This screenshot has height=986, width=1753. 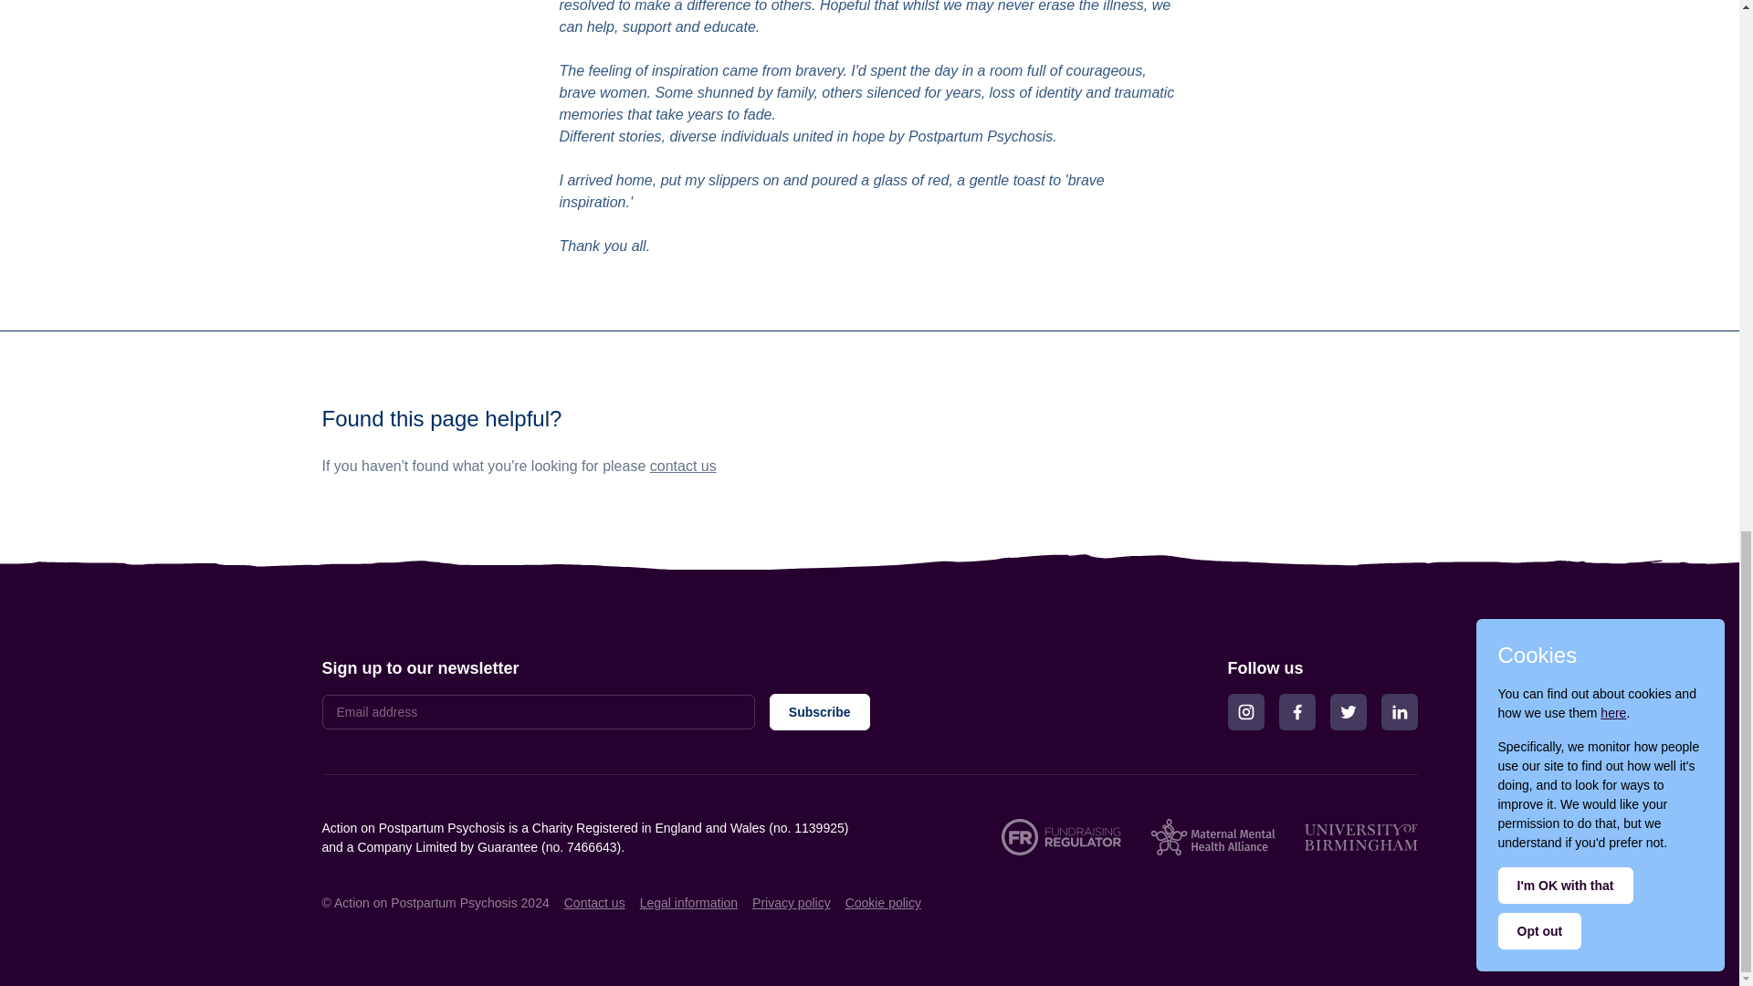 I want to click on Contact us, so click(x=595, y=903).